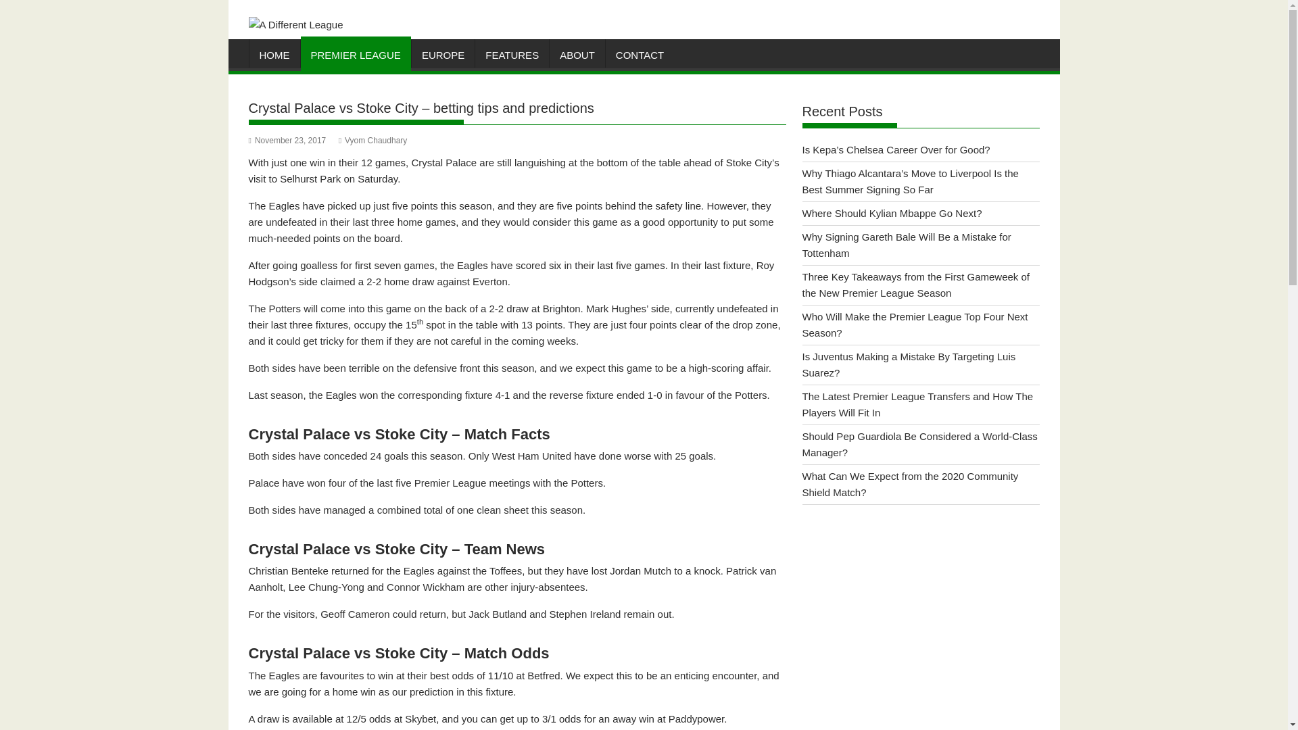 The image size is (1298, 730). Describe the element at coordinates (577, 55) in the screenshot. I see `ABOUT` at that location.